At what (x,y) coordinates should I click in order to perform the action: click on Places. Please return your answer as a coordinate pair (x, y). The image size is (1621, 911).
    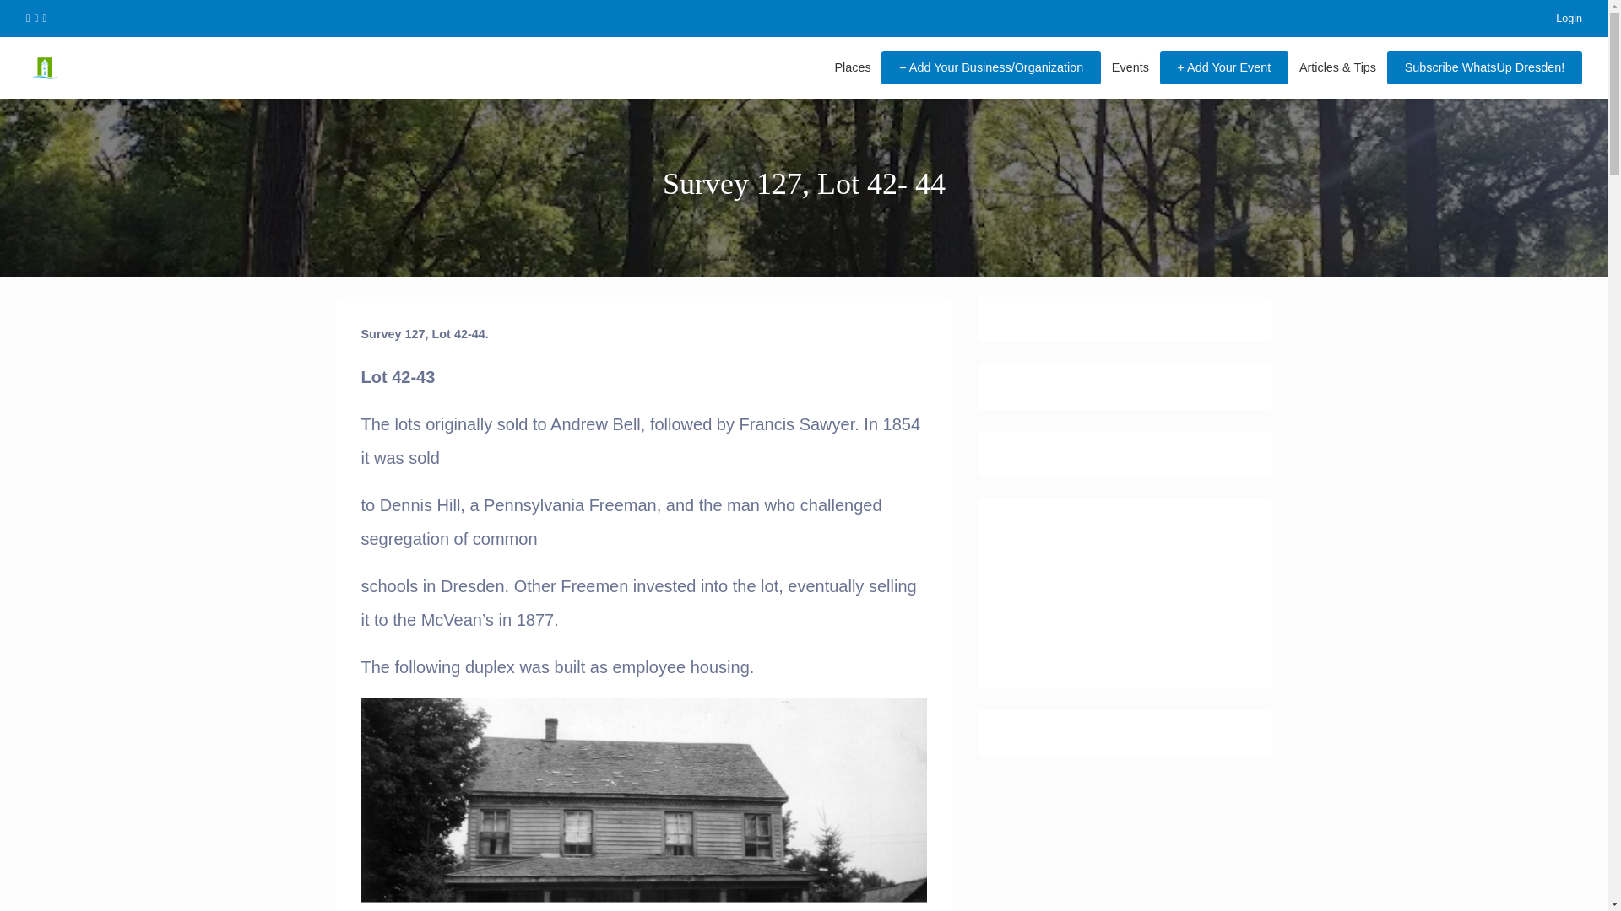
    Looking at the image, I should click on (853, 67).